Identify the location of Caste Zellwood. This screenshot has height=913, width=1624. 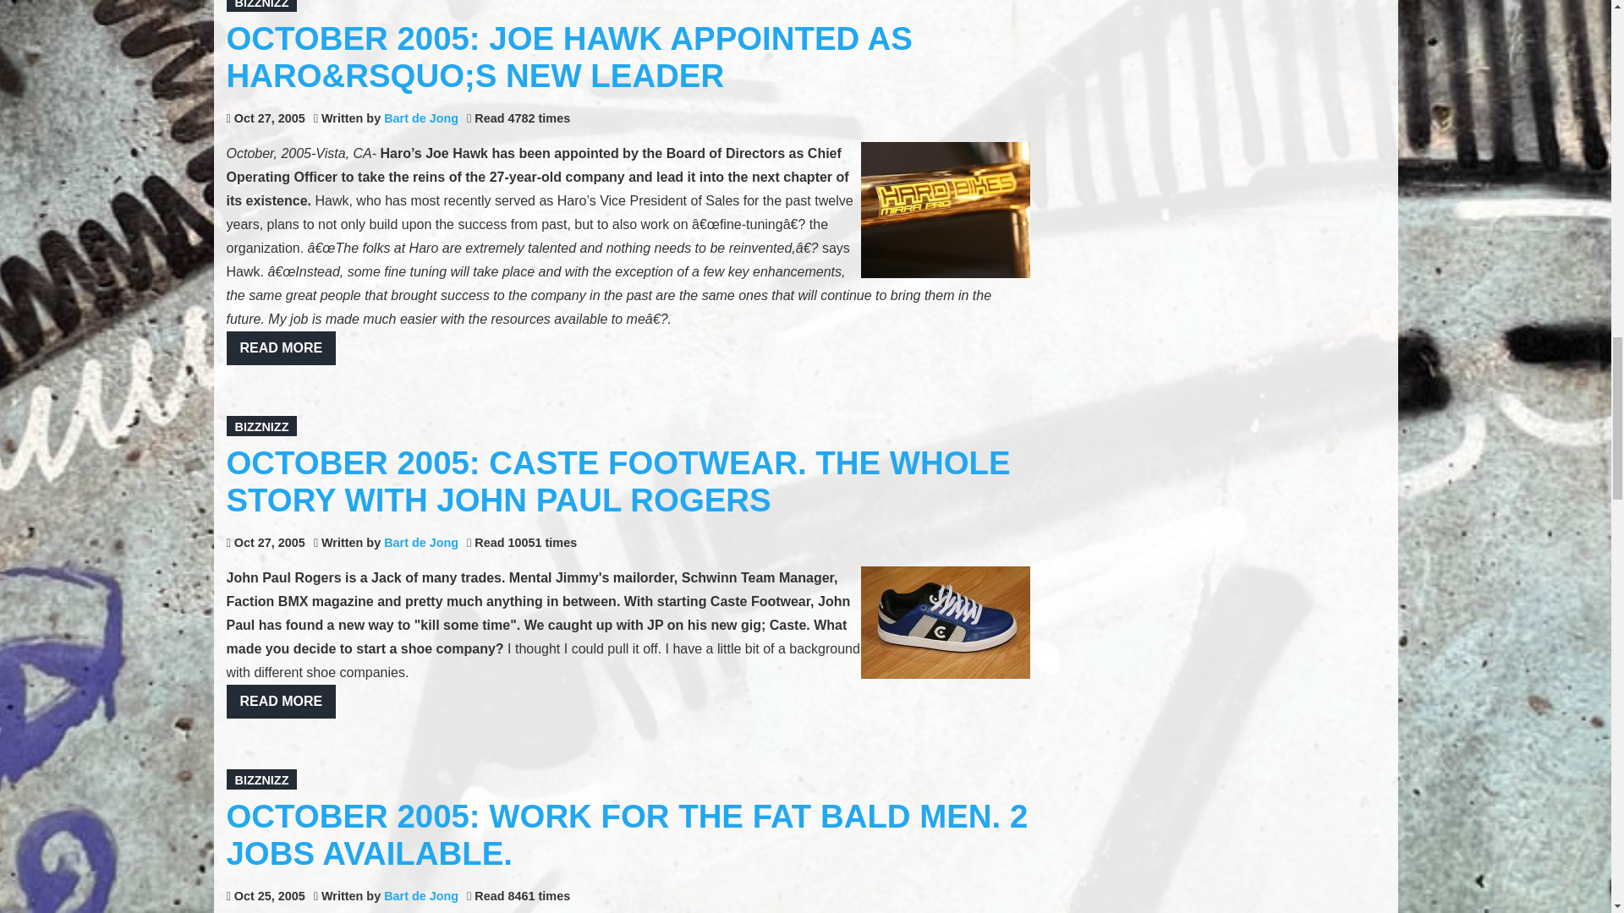
(945, 622).